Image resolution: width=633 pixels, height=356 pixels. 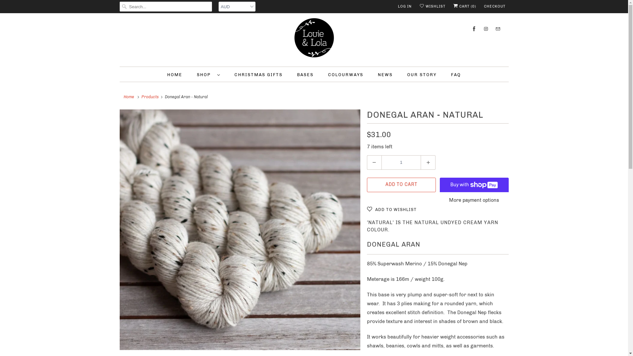 What do you see at coordinates (208, 74) in the screenshot?
I see `SHOP ` at bounding box center [208, 74].